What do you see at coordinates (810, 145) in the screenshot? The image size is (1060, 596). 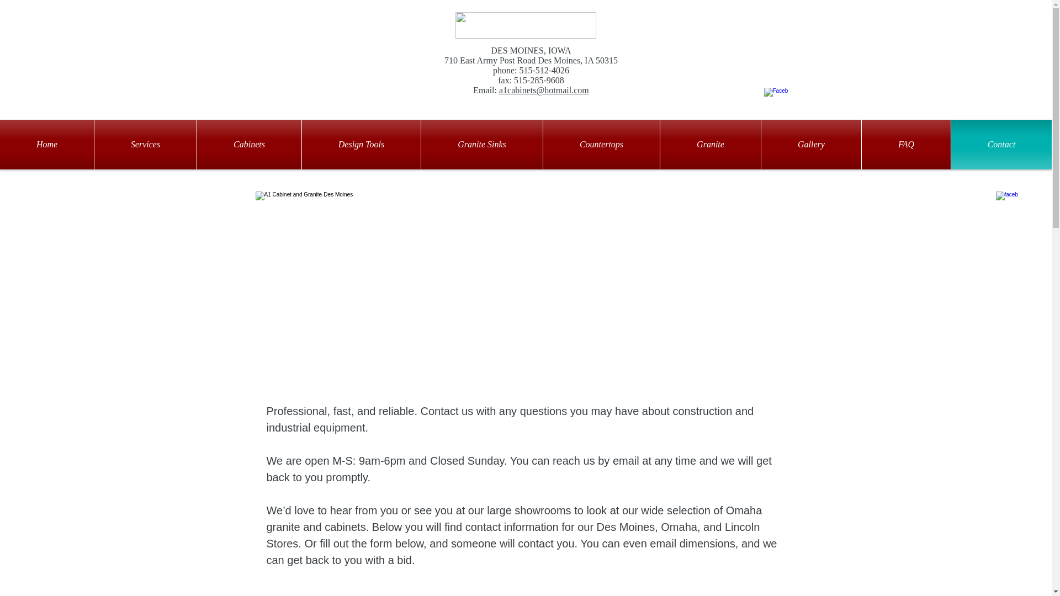 I see `Gallery` at bounding box center [810, 145].